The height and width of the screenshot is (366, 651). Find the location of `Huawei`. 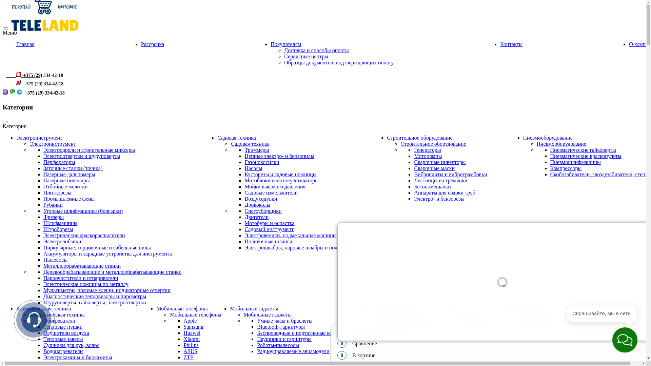

Huawei is located at coordinates (478, 333).